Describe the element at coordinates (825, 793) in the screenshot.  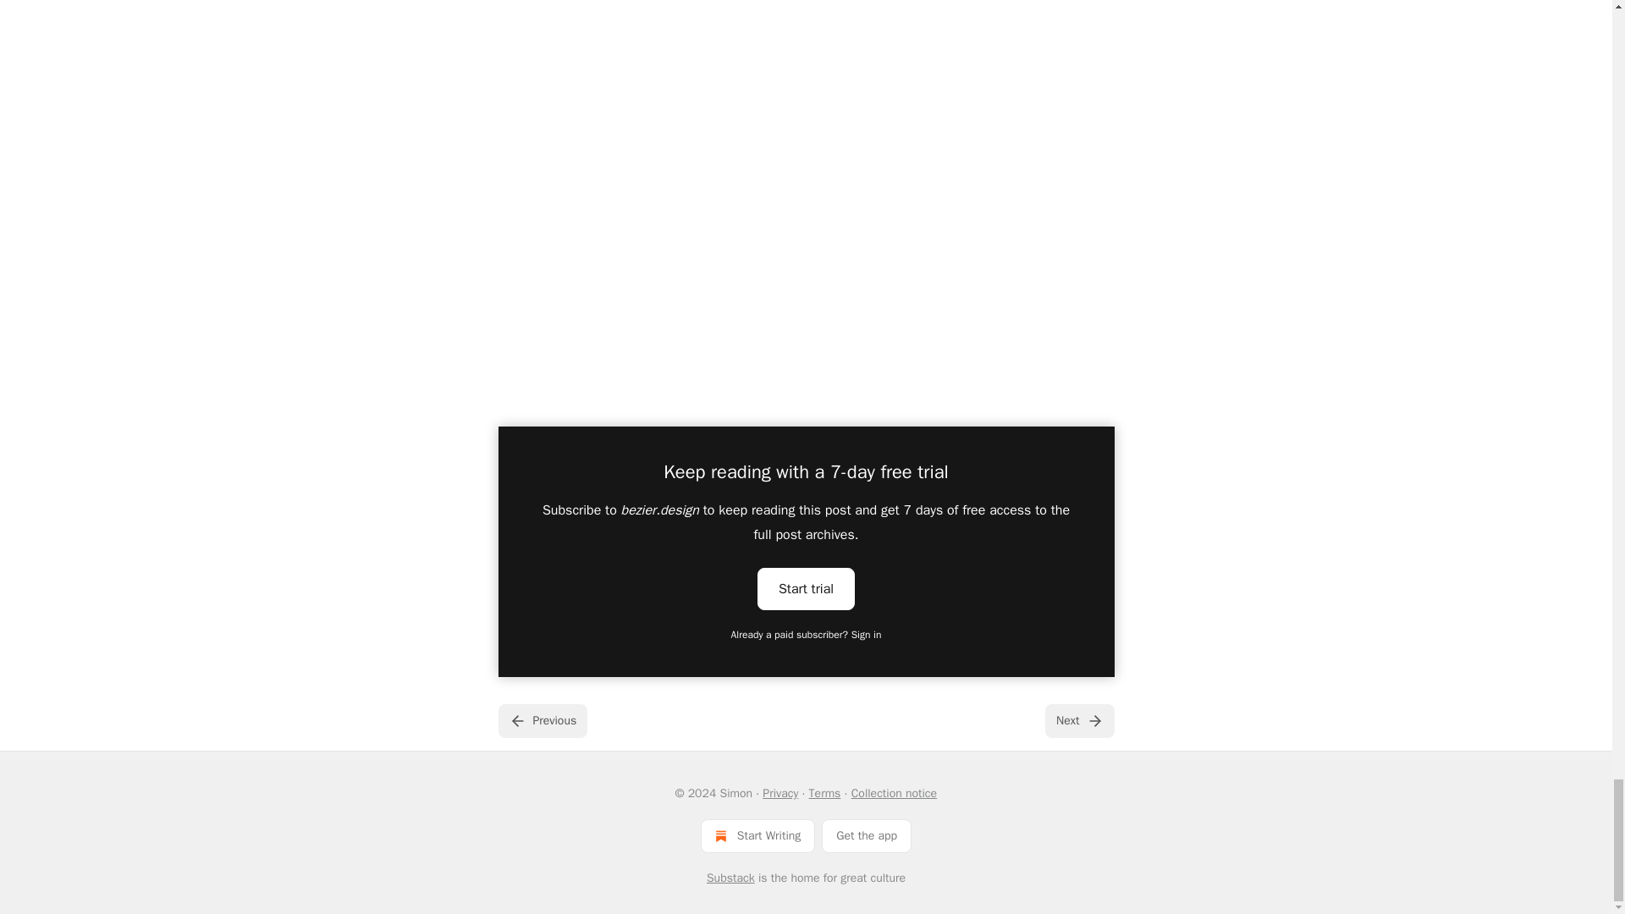
I see `Terms` at that location.